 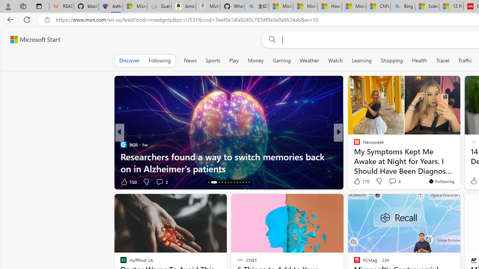 I want to click on Simply More Time, so click(x=123, y=144).